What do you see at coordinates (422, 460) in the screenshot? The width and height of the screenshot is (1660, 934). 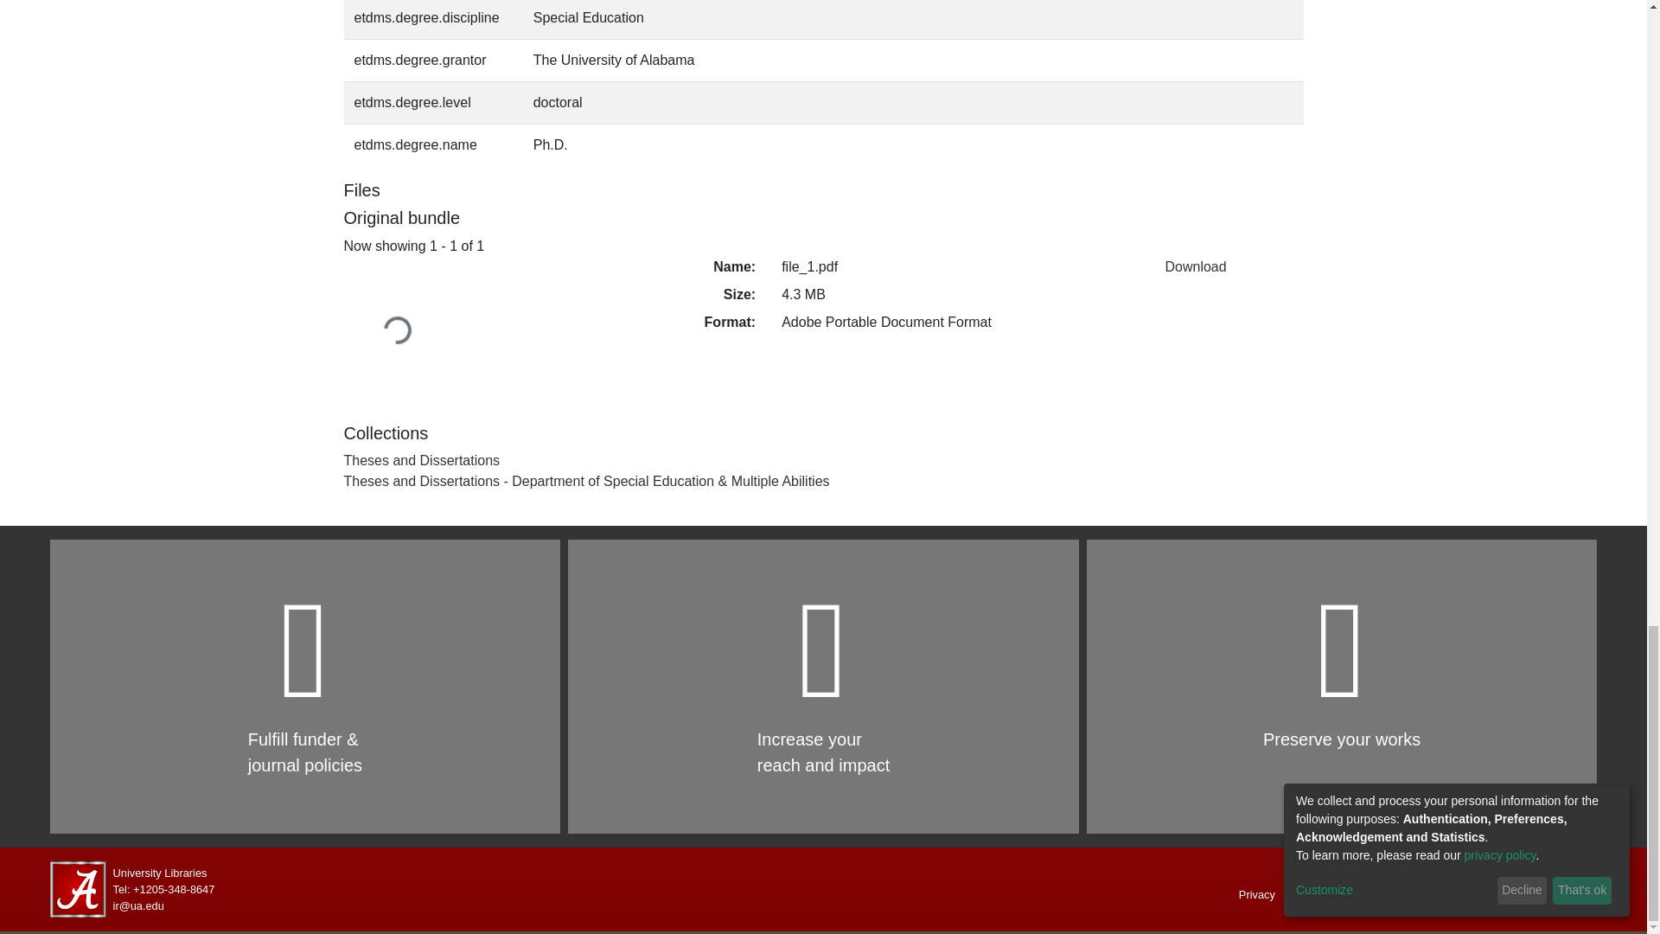 I see `Theses and Dissertations` at bounding box center [422, 460].